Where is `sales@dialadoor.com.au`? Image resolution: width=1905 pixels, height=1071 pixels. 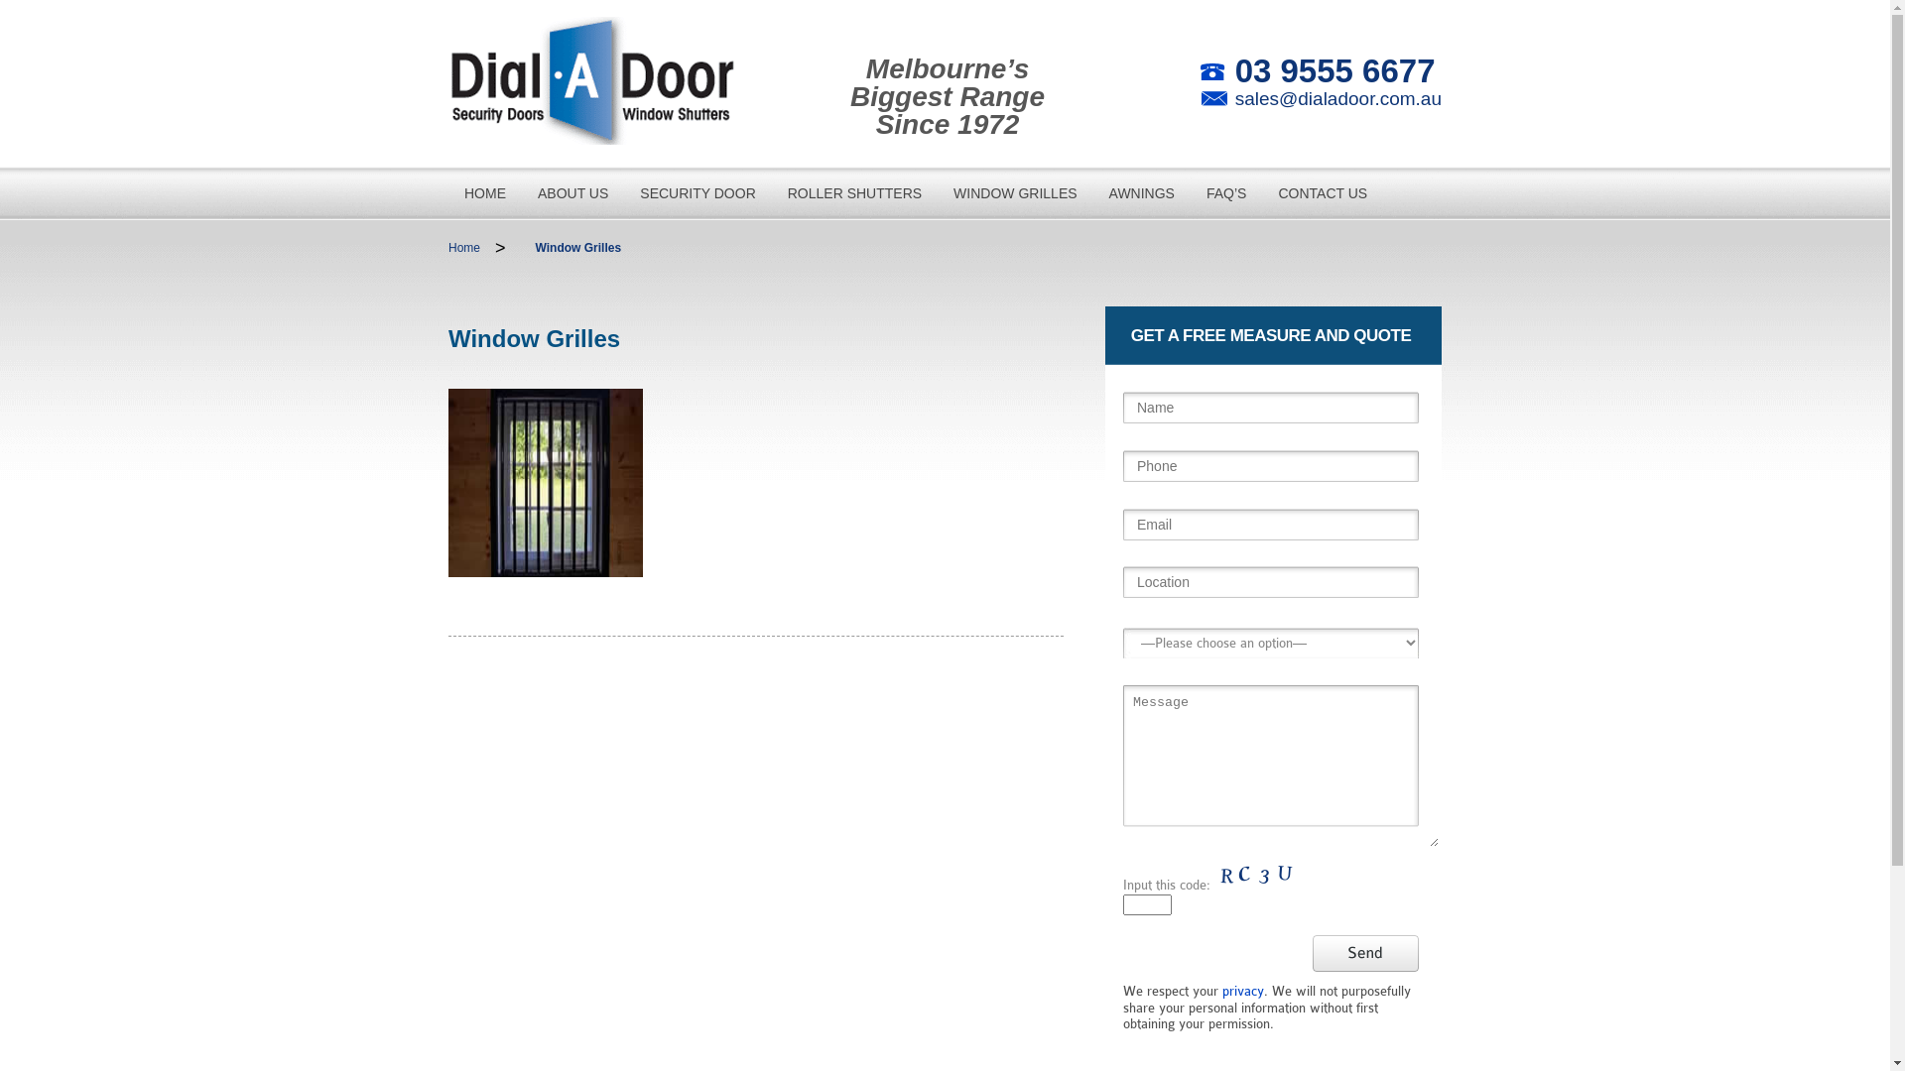
sales@dialadoor.com.au is located at coordinates (1338, 99).